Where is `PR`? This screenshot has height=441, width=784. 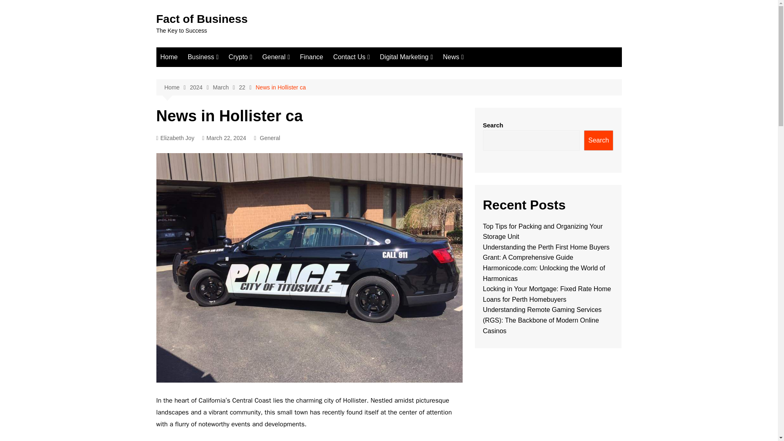 PR is located at coordinates (421, 100).